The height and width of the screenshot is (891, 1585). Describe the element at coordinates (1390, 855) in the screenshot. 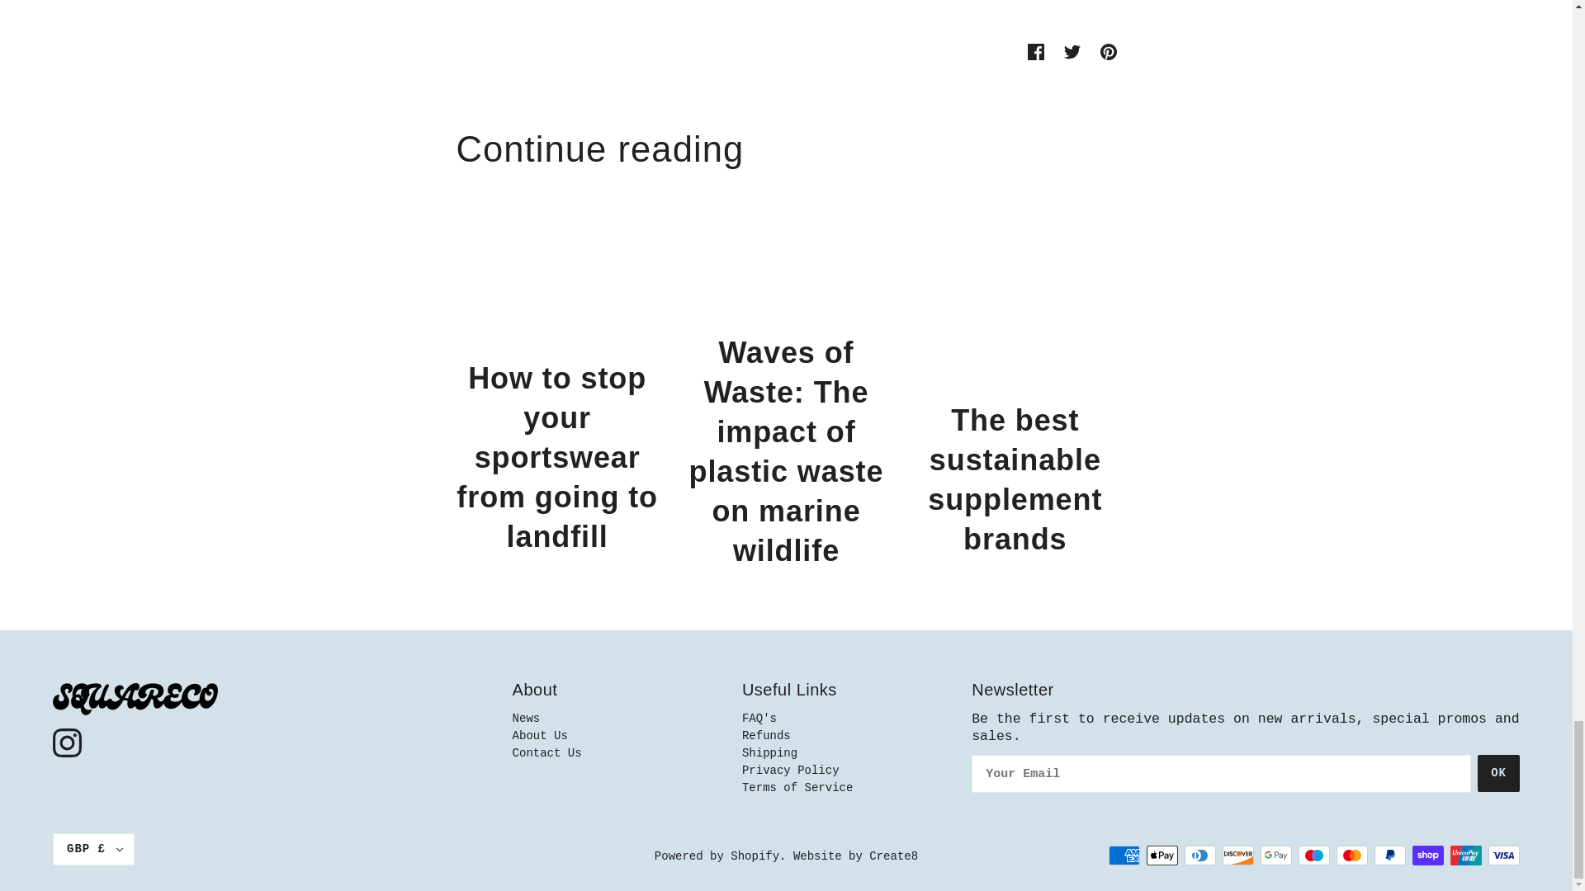

I see `PayPal` at that location.